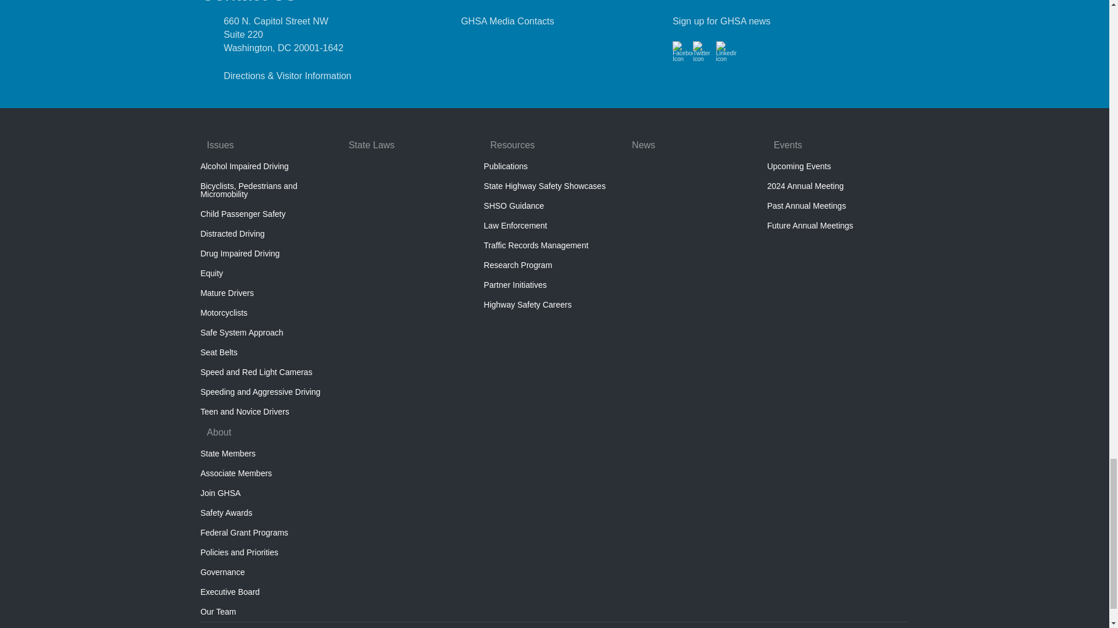 The image size is (1118, 628). What do you see at coordinates (682, 58) in the screenshot?
I see `Like Us on Facebook!` at bounding box center [682, 58].